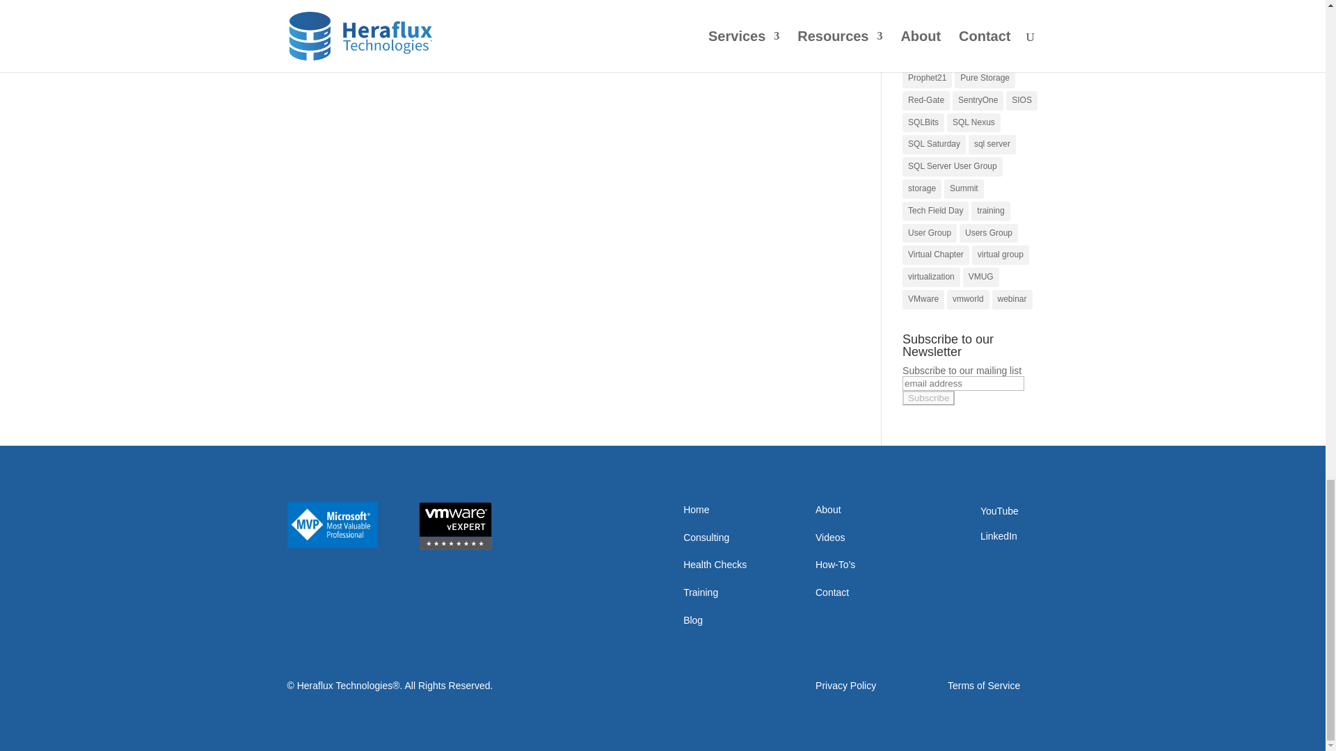 This screenshot has height=751, width=1336. Describe the element at coordinates (331, 525) in the screenshot. I see `Microsoft MVP` at that location.